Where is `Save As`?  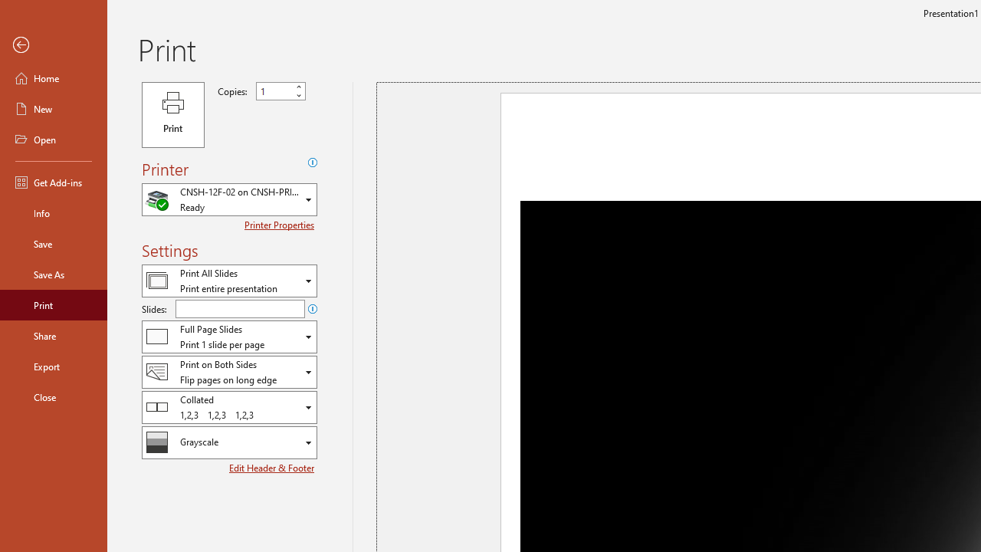
Save As is located at coordinates (54, 274).